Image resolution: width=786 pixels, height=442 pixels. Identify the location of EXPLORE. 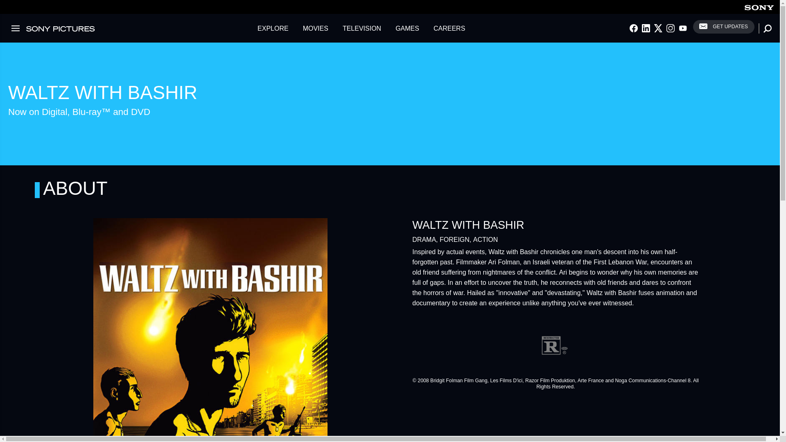
(273, 28).